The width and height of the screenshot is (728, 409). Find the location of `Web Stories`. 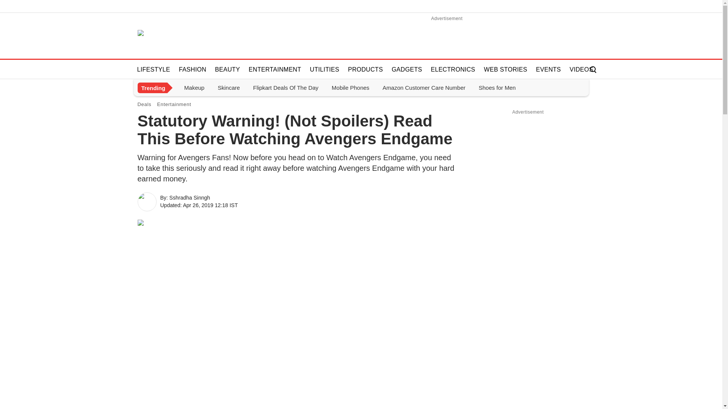

Web Stories is located at coordinates (505, 69).